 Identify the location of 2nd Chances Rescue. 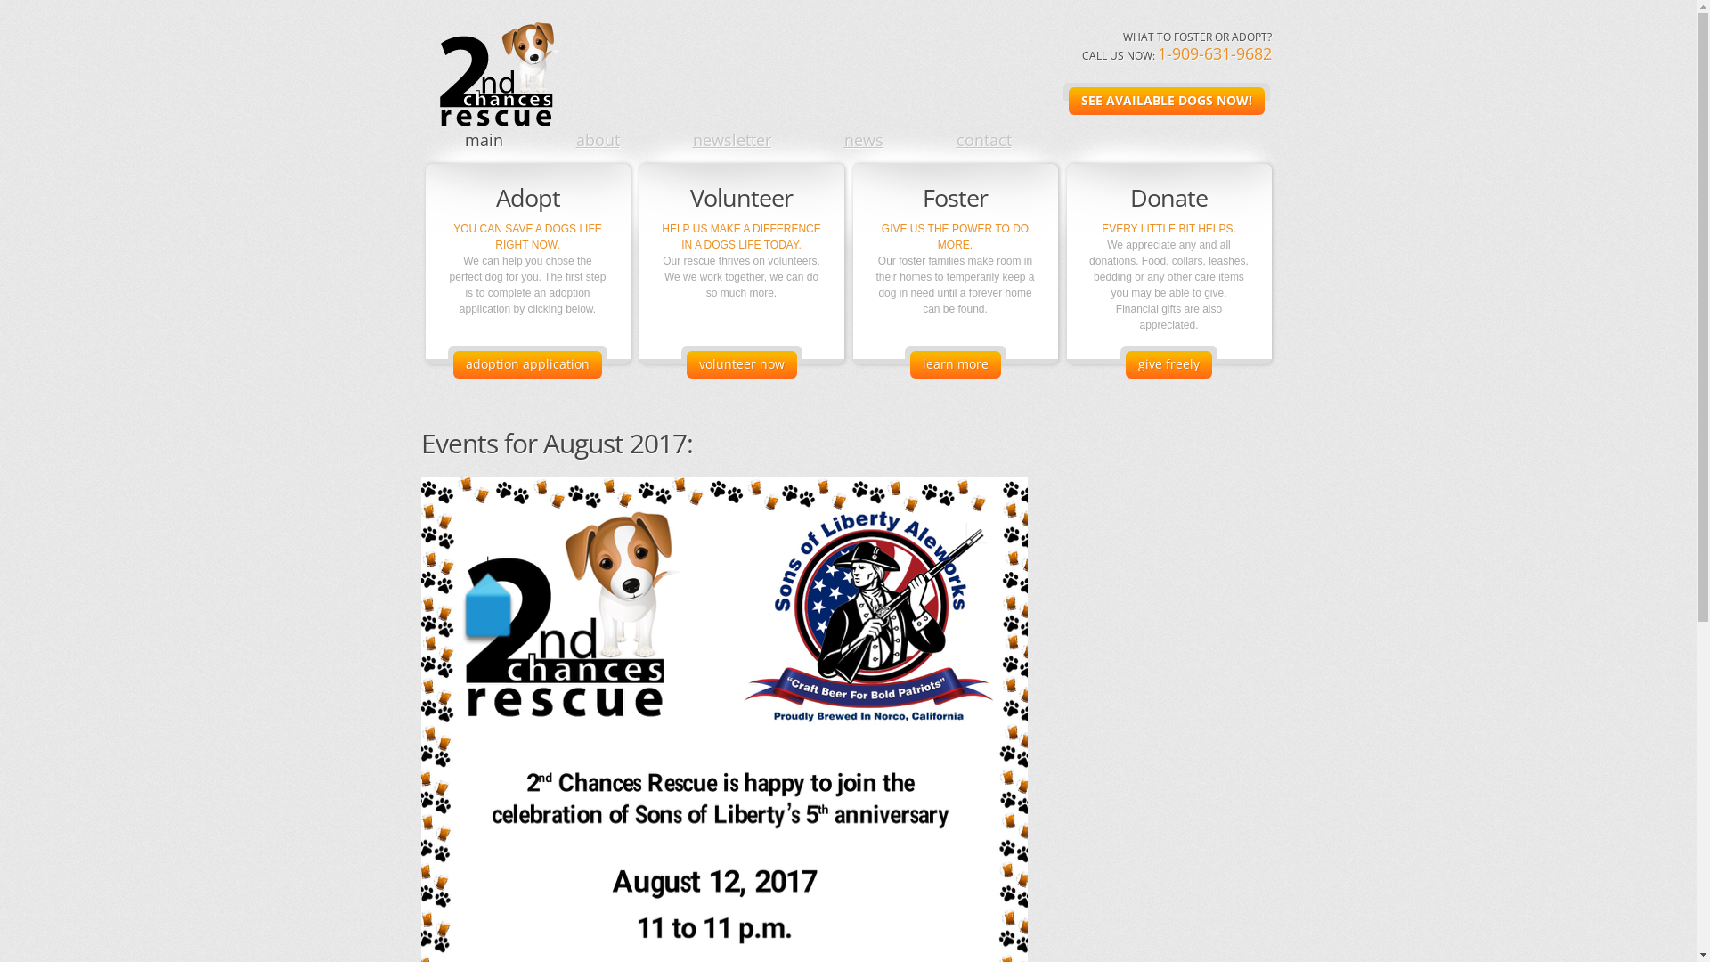
(493, 62).